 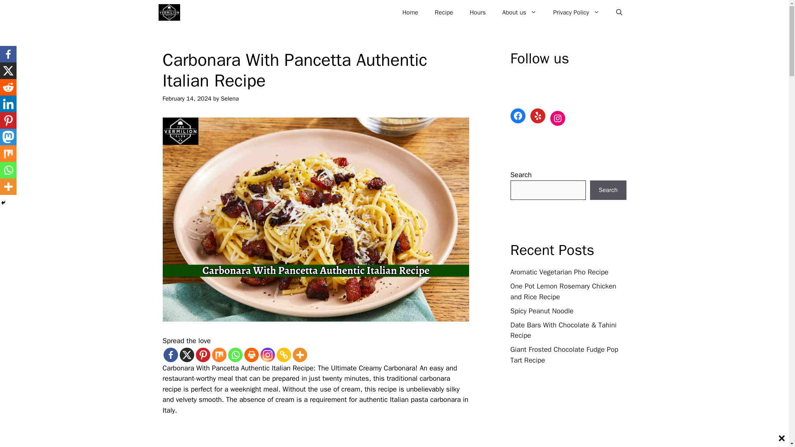 I want to click on View all posts by Selena, so click(x=230, y=99).